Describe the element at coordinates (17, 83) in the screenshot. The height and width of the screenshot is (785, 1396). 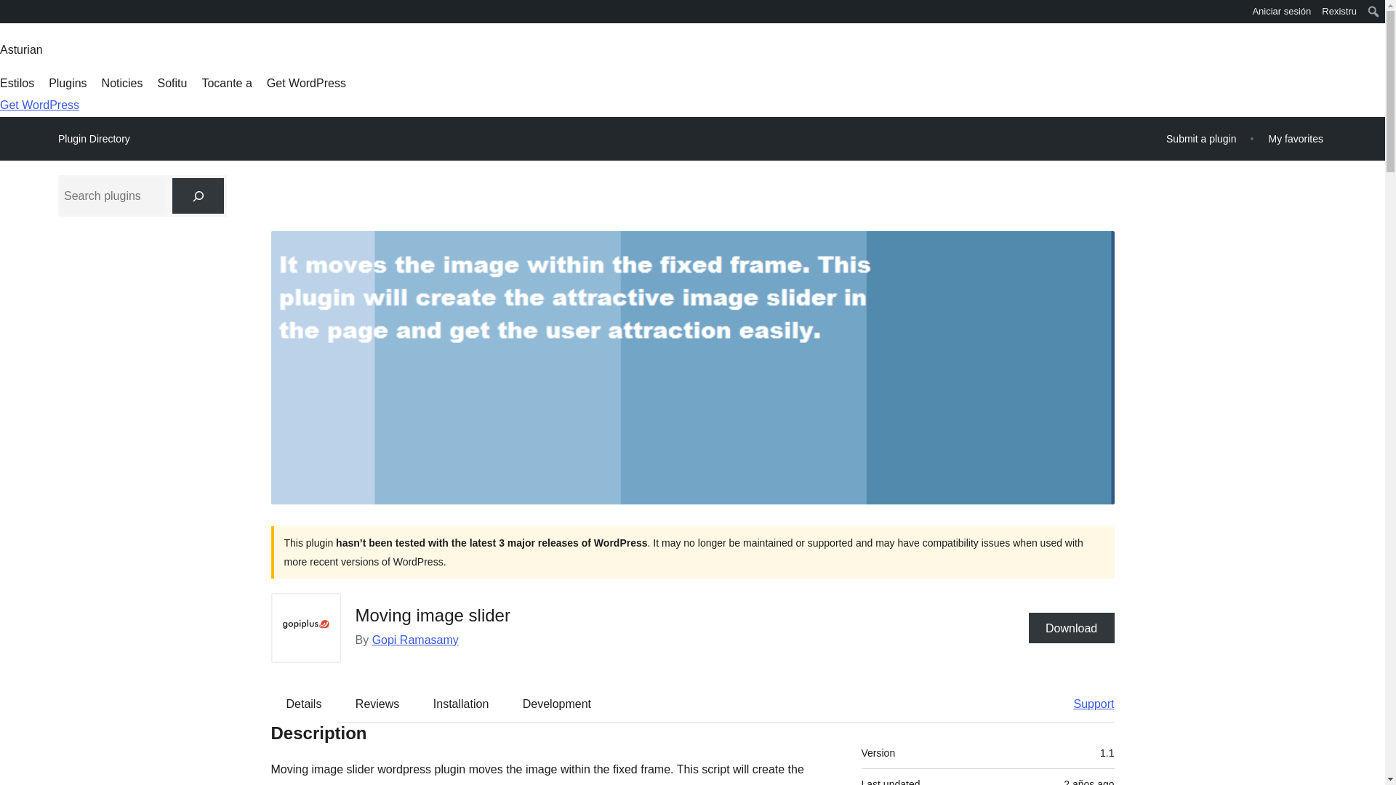
I see `Estilos` at that location.